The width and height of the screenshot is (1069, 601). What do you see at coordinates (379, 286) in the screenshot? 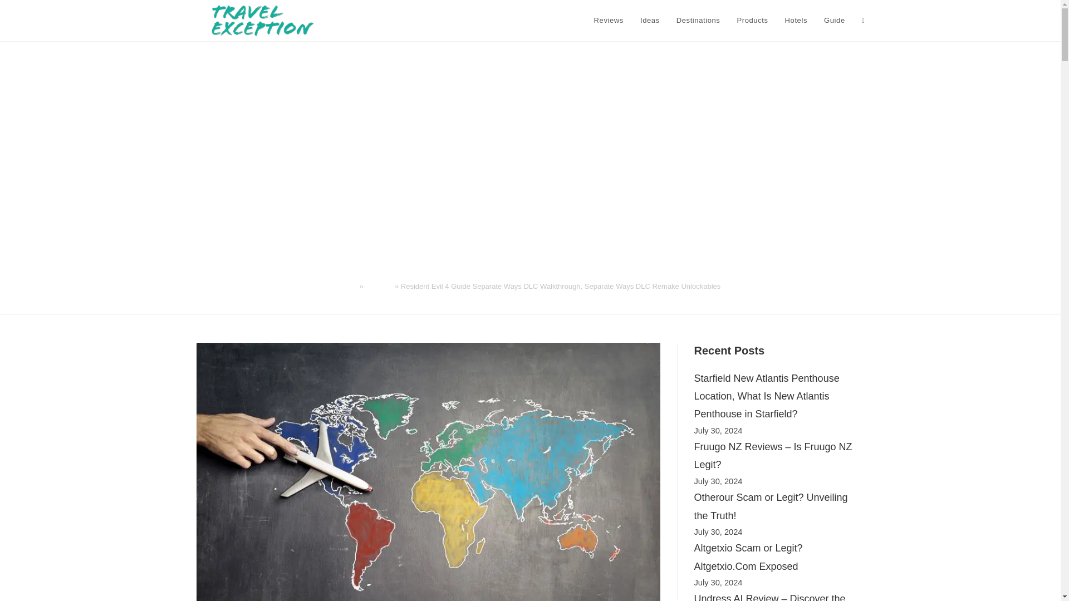
I see `Reviews` at bounding box center [379, 286].